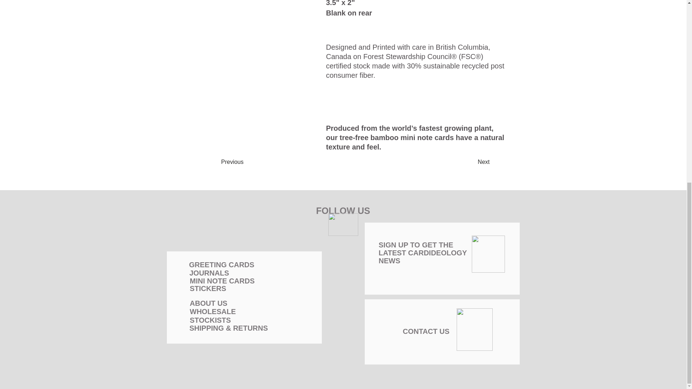 This screenshot has height=389, width=692. Describe the element at coordinates (238, 59) in the screenshot. I see `Hand with a note` at that location.